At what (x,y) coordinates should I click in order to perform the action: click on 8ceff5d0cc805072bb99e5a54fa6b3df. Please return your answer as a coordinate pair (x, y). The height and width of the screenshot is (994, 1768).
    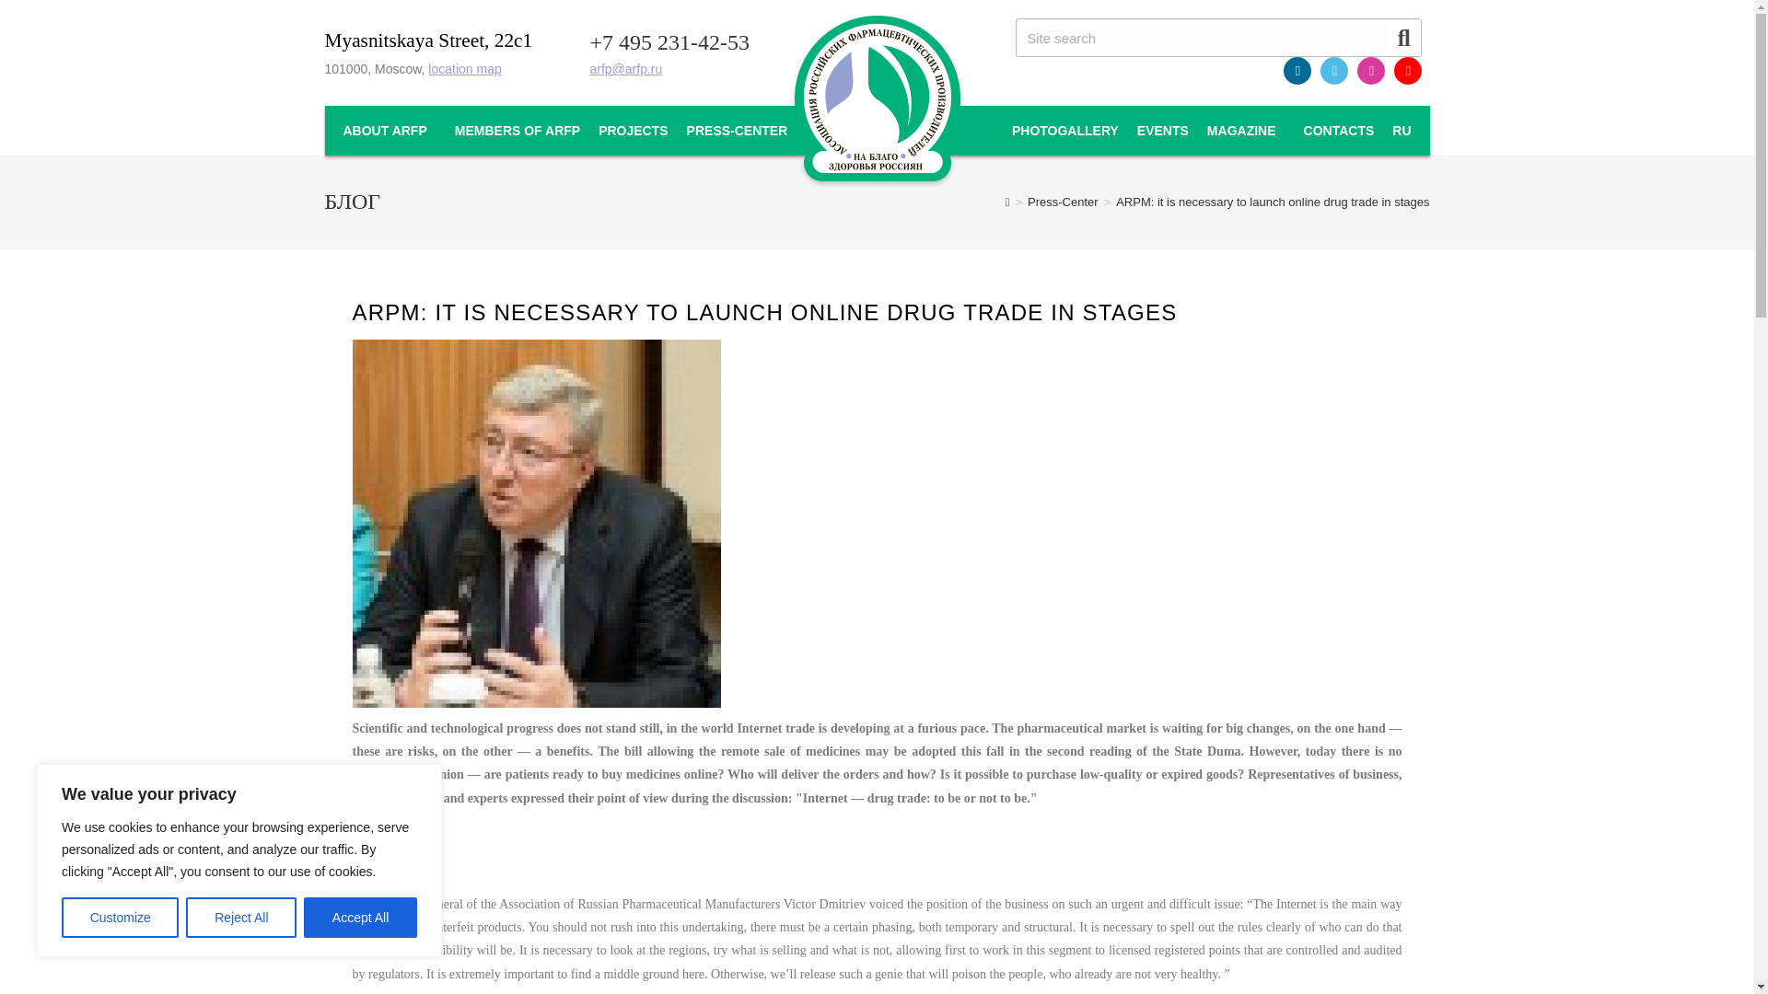
    Looking at the image, I should click on (536, 523).